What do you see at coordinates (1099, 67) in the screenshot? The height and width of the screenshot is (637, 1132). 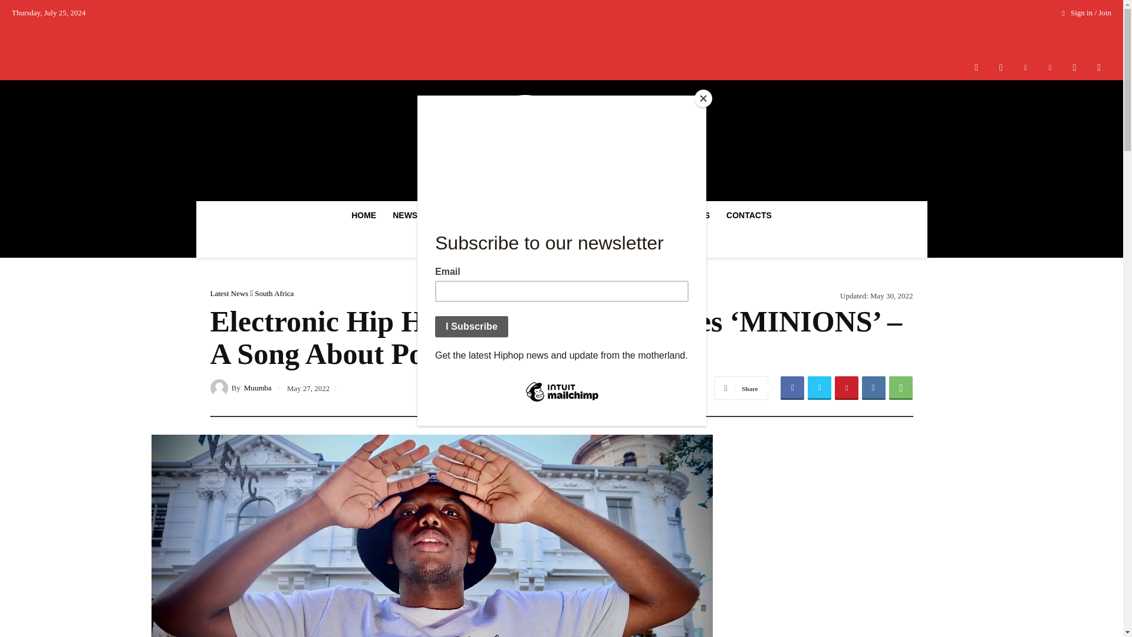 I see `Youtube` at bounding box center [1099, 67].